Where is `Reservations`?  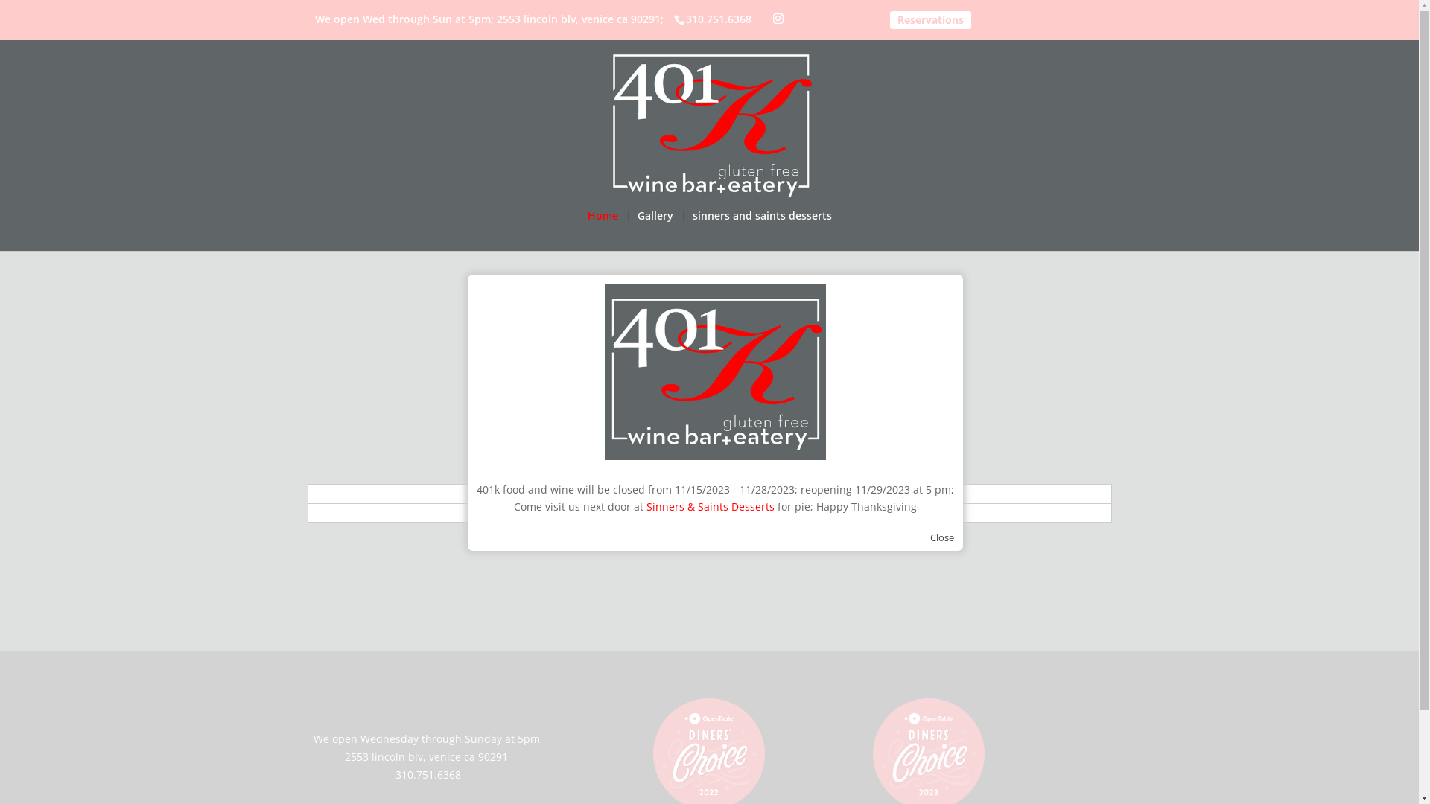
Reservations is located at coordinates (931, 19).